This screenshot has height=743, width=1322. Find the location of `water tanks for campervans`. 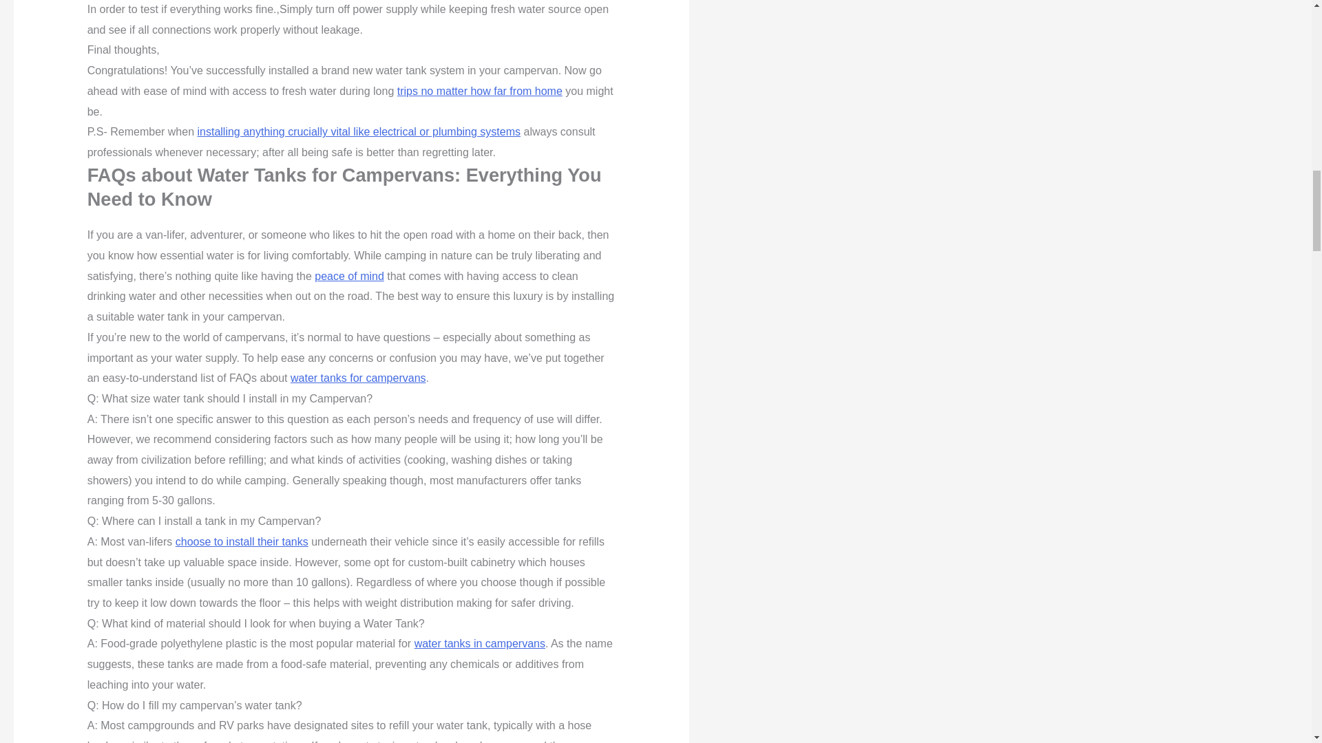

water tanks for campervans is located at coordinates (358, 378).